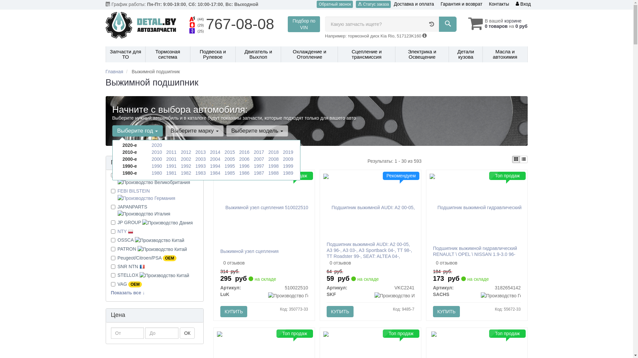 The height and width of the screenshot is (358, 638). I want to click on 2003, so click(201, 159).